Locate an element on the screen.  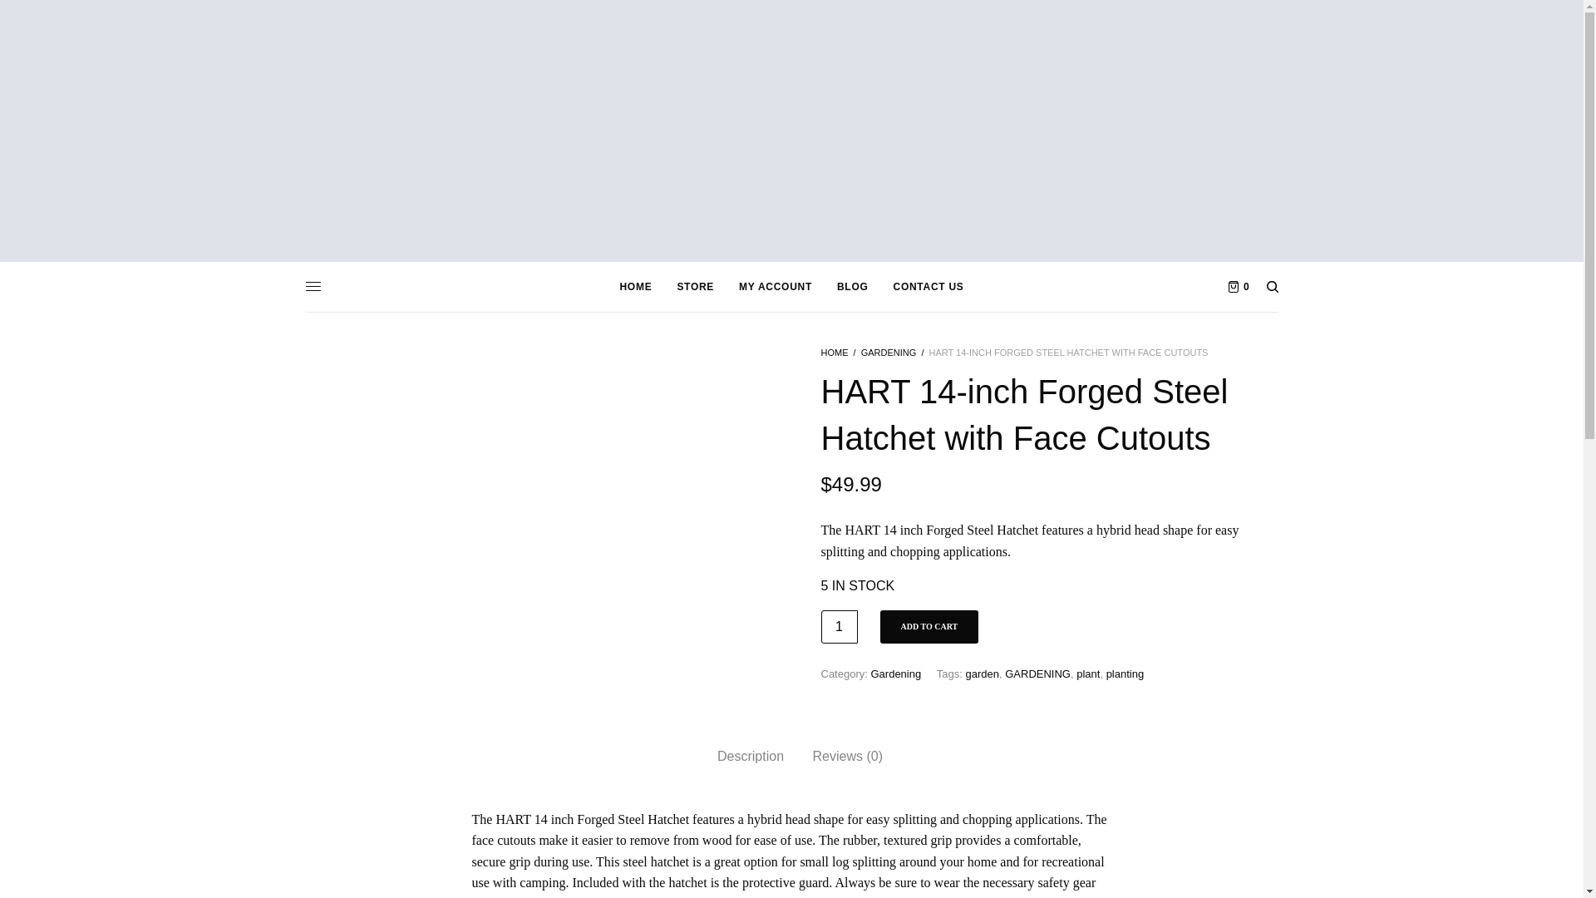
planting is located at coordinates (1125, 673).